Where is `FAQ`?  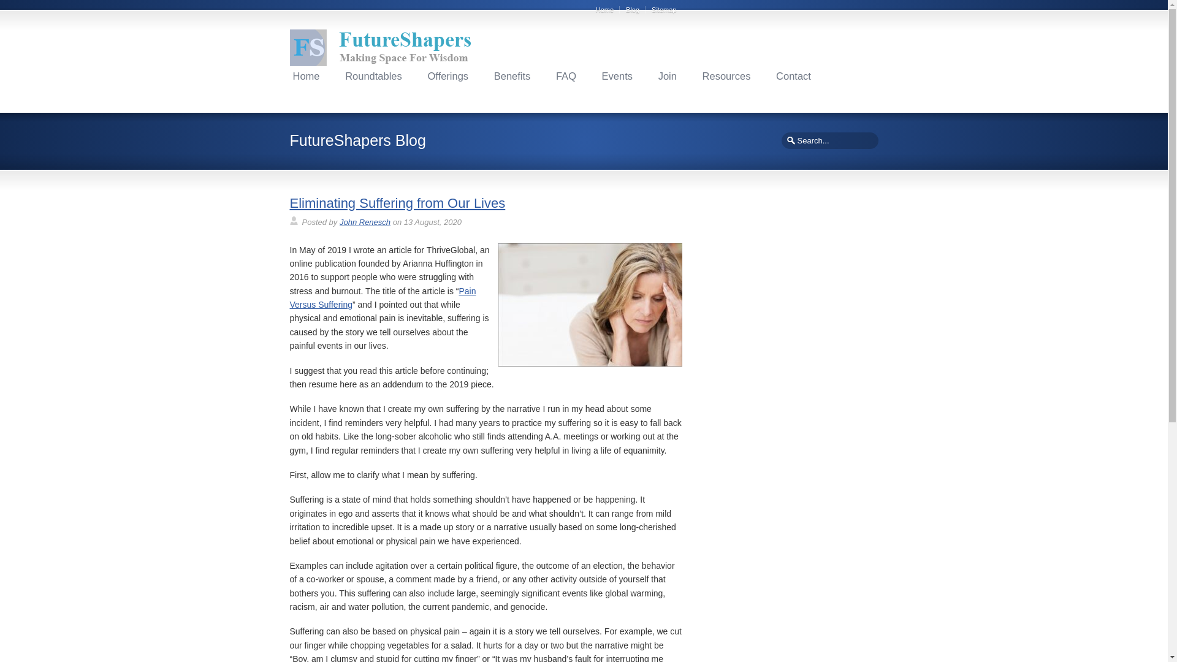 FAQ is located at coordinates (566, 76).